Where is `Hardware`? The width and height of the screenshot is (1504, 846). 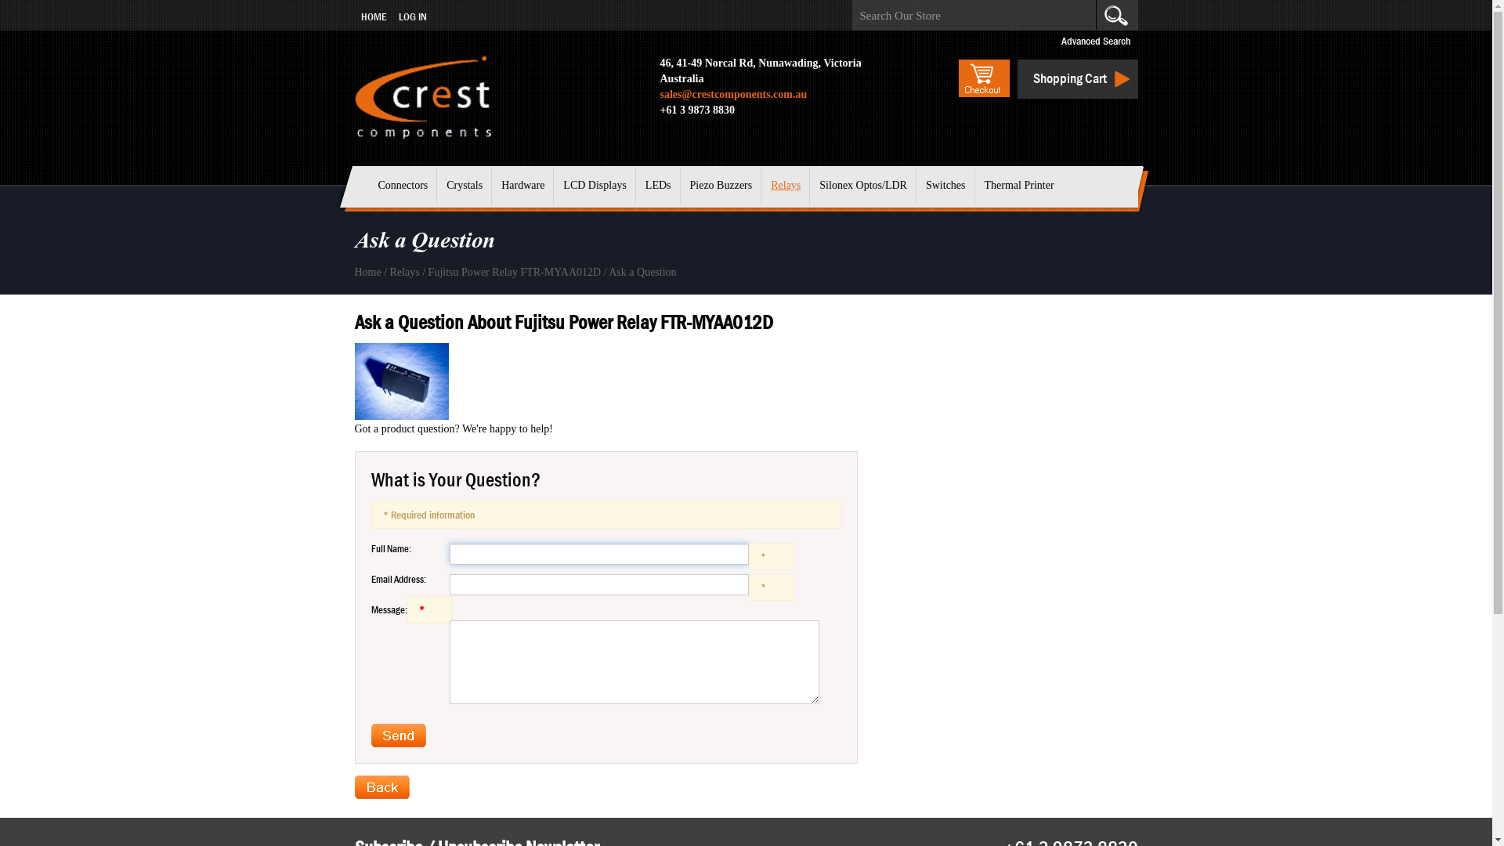 Hardware is located at coordinates (523, 186).